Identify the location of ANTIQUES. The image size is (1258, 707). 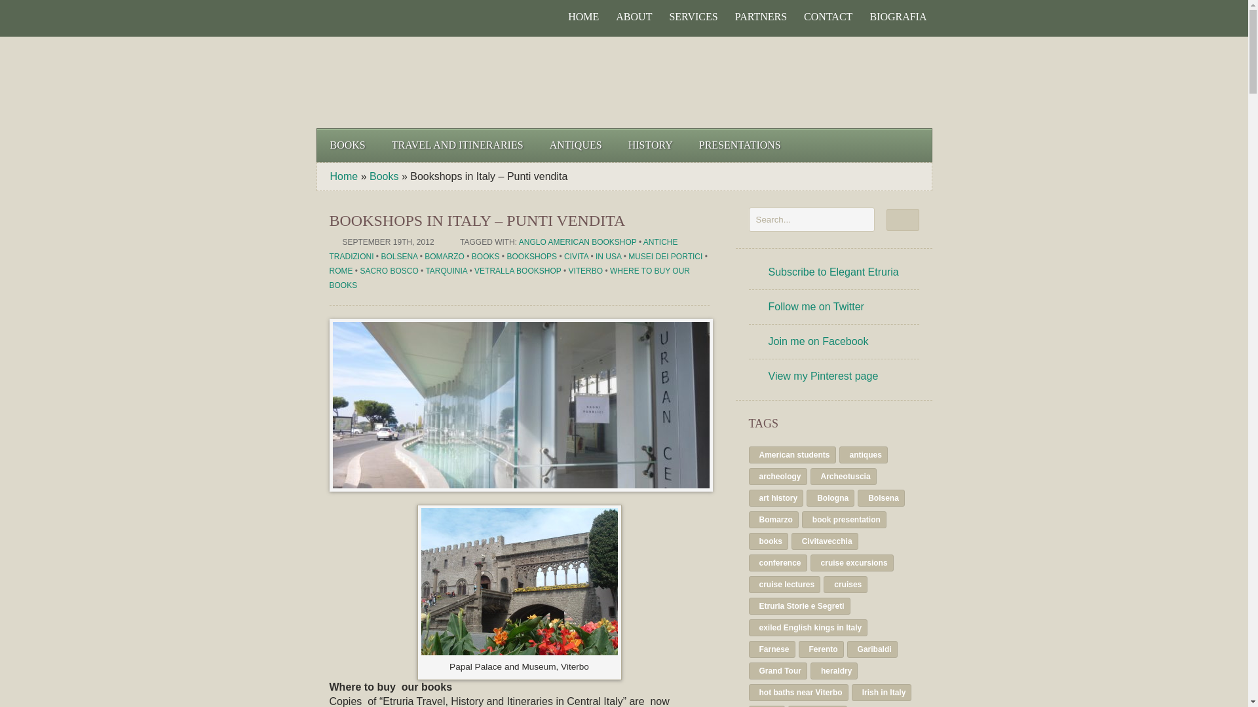
(575, 145).